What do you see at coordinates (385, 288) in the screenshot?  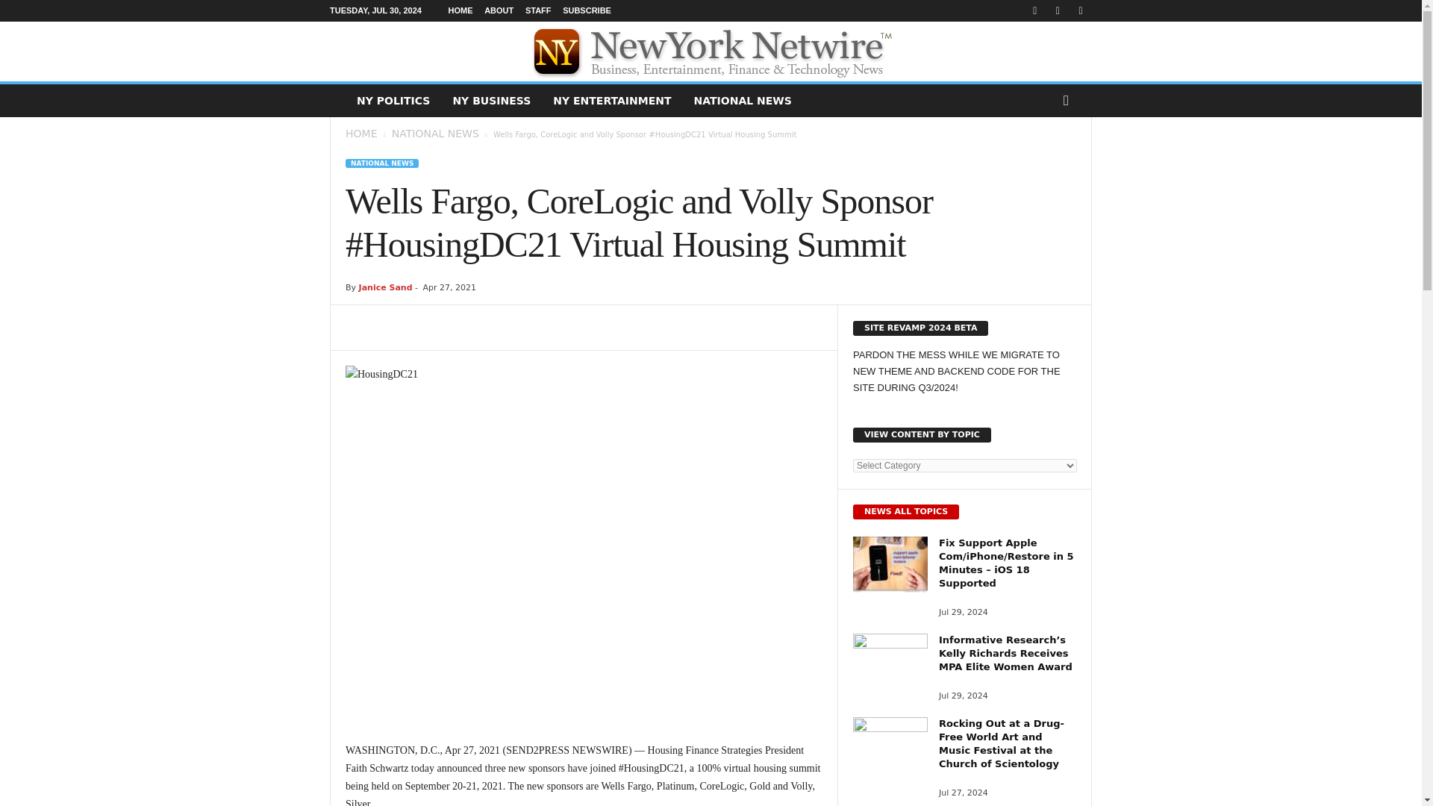 I see `Janice Sand` at bounding box center [385, 288].